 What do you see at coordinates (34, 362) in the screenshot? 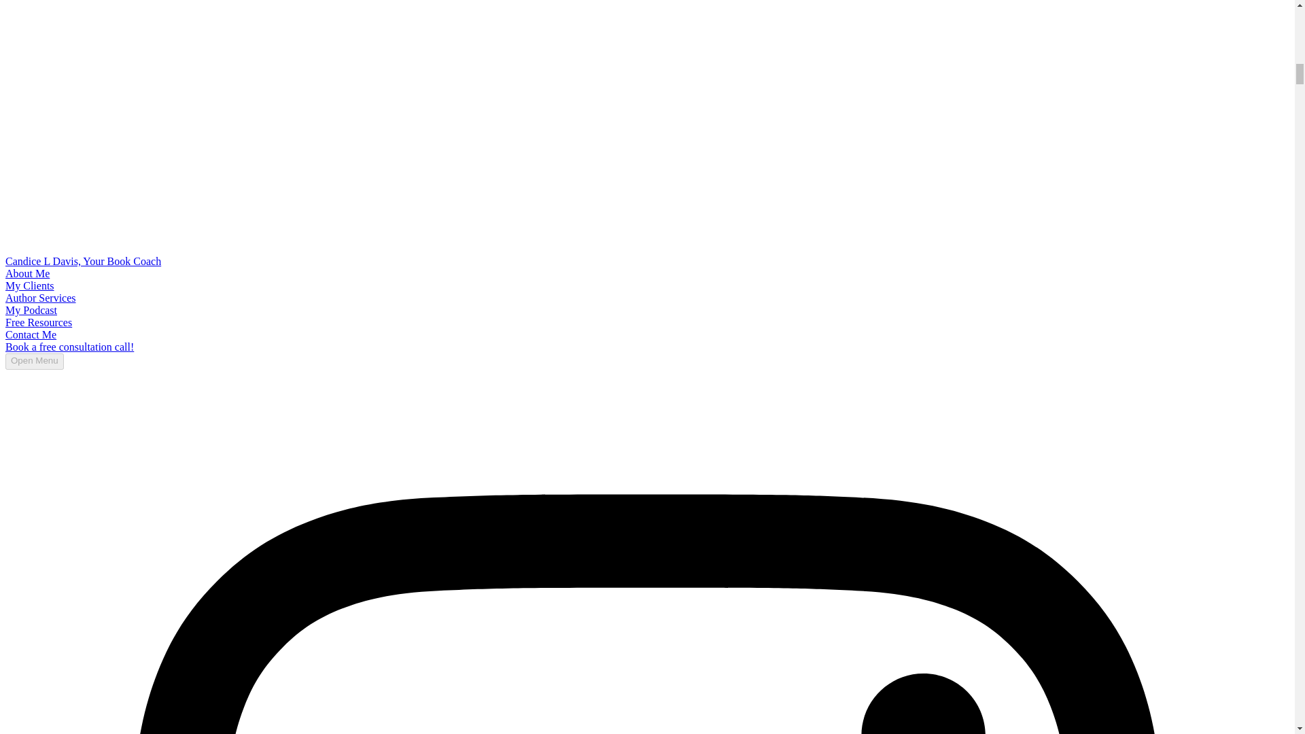
I see `Open Menu` at bounding box center [34, 362].